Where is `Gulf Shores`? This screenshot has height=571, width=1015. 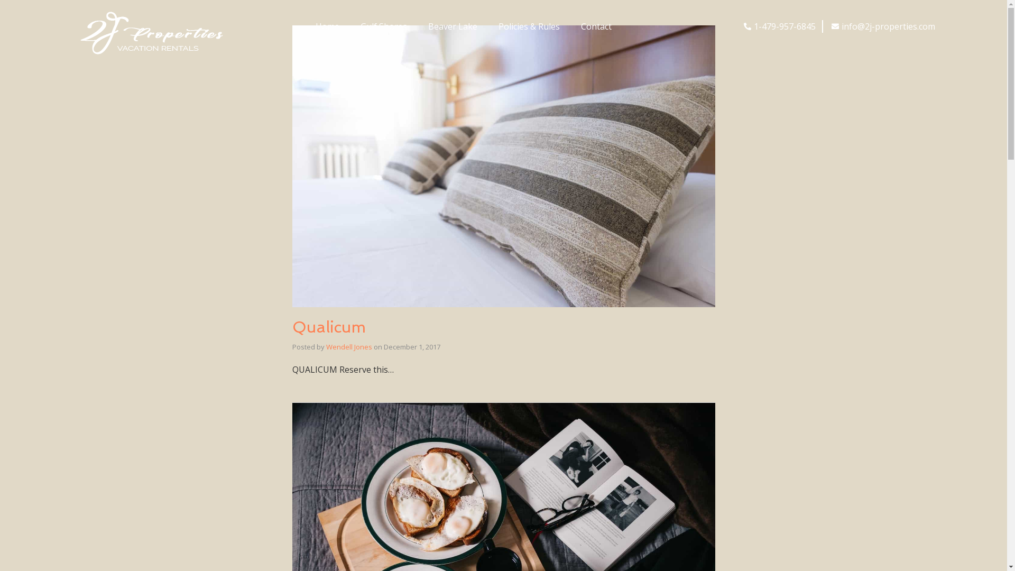 Gulf Shores is located at coordinates (384, 26).